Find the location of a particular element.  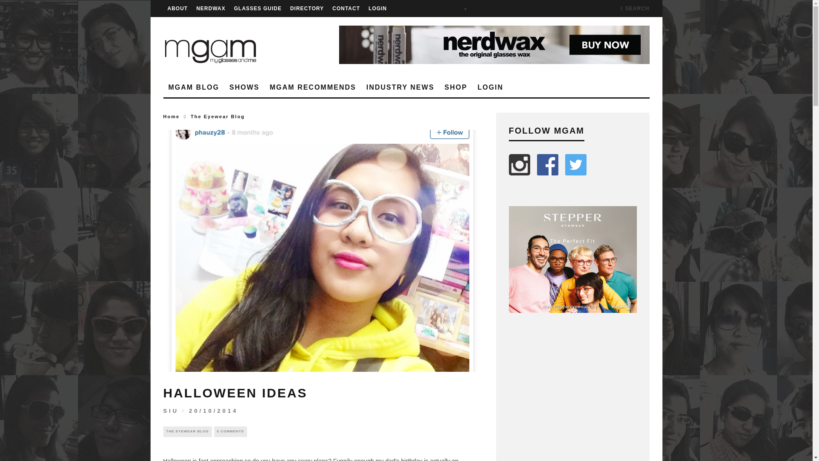

Stepper Eyewear is located at coordinates (572, 260).